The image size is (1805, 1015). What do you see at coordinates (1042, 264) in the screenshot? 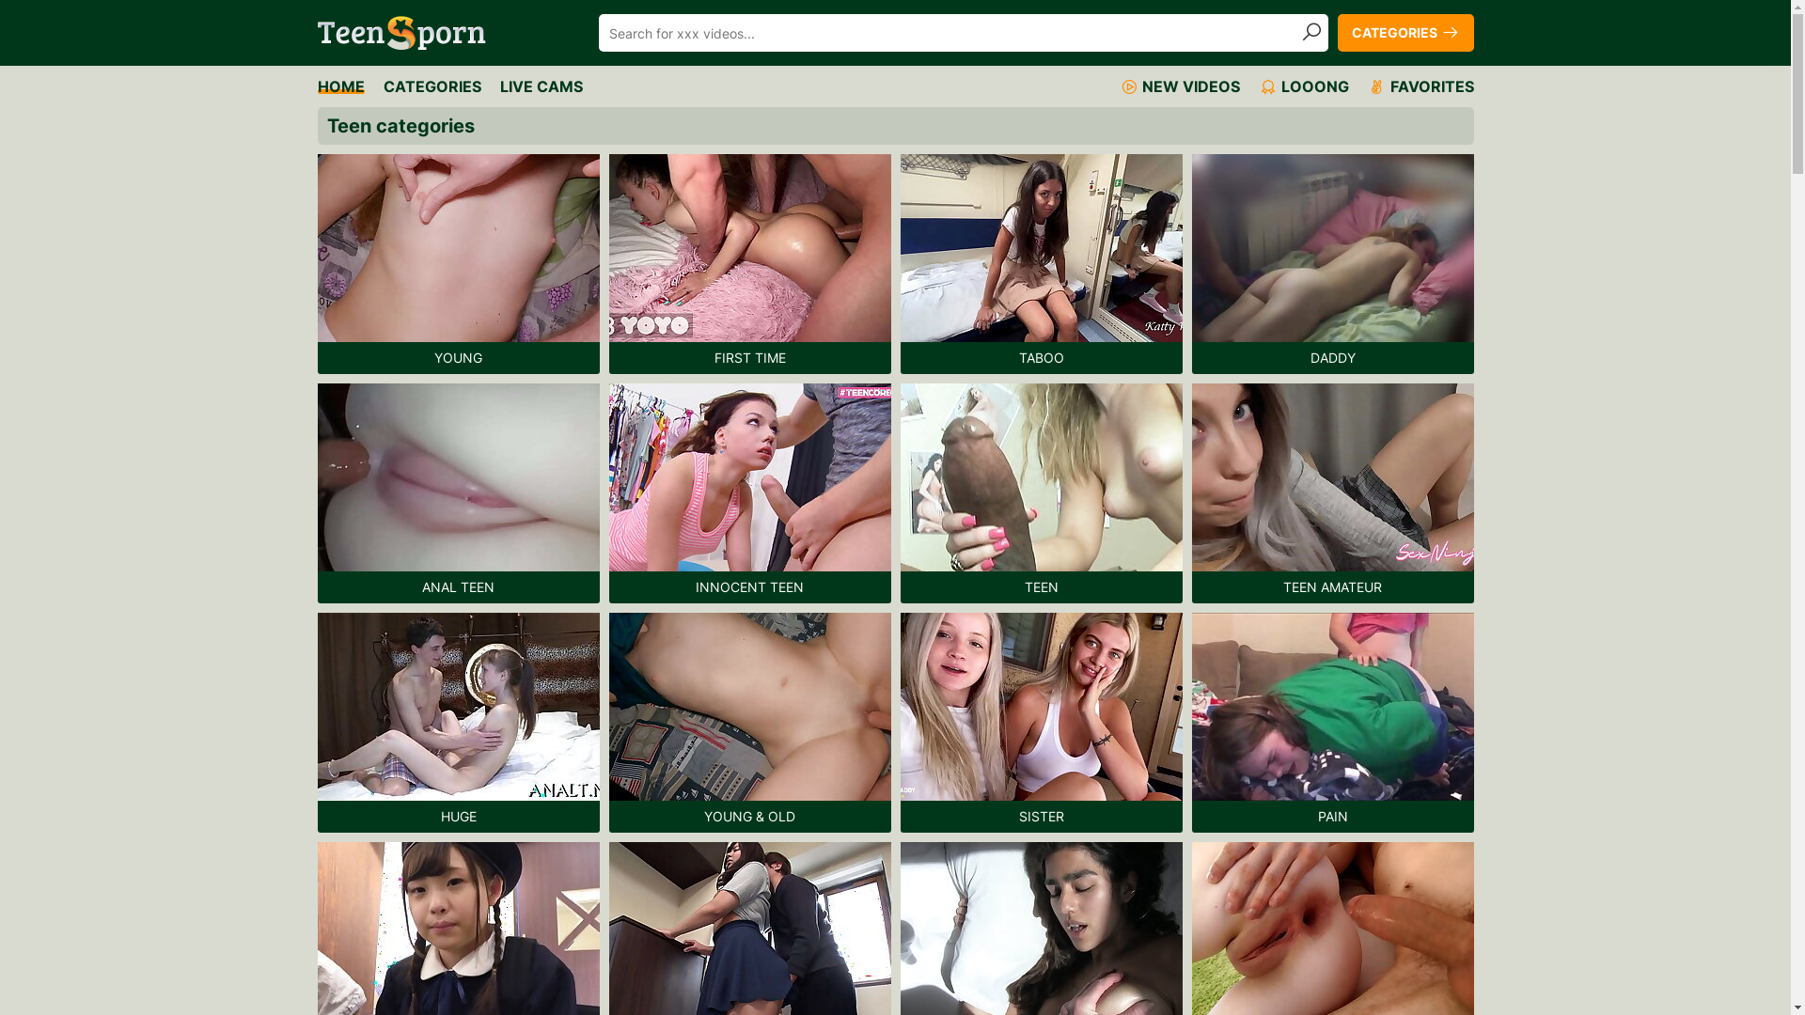
I see `TABOO` at bounding box center [1042, 264].